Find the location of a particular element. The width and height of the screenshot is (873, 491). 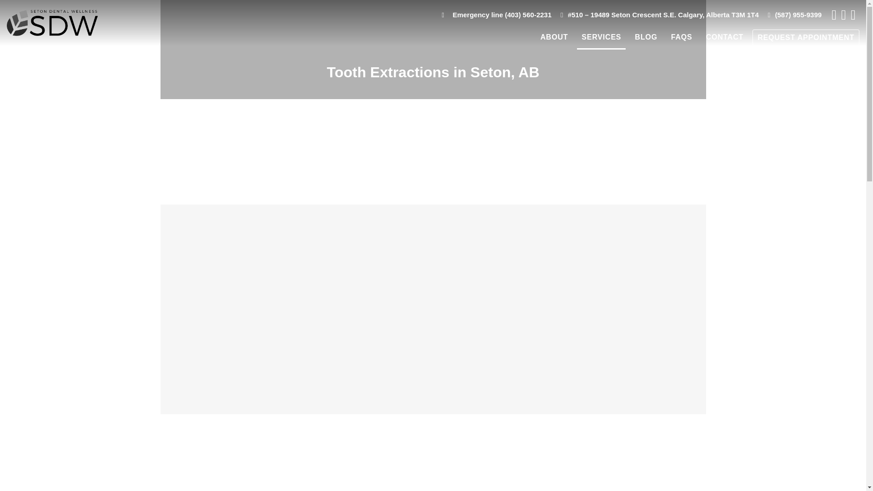

REQUEST APPOINTMENT is located at coordinates (806, 37).